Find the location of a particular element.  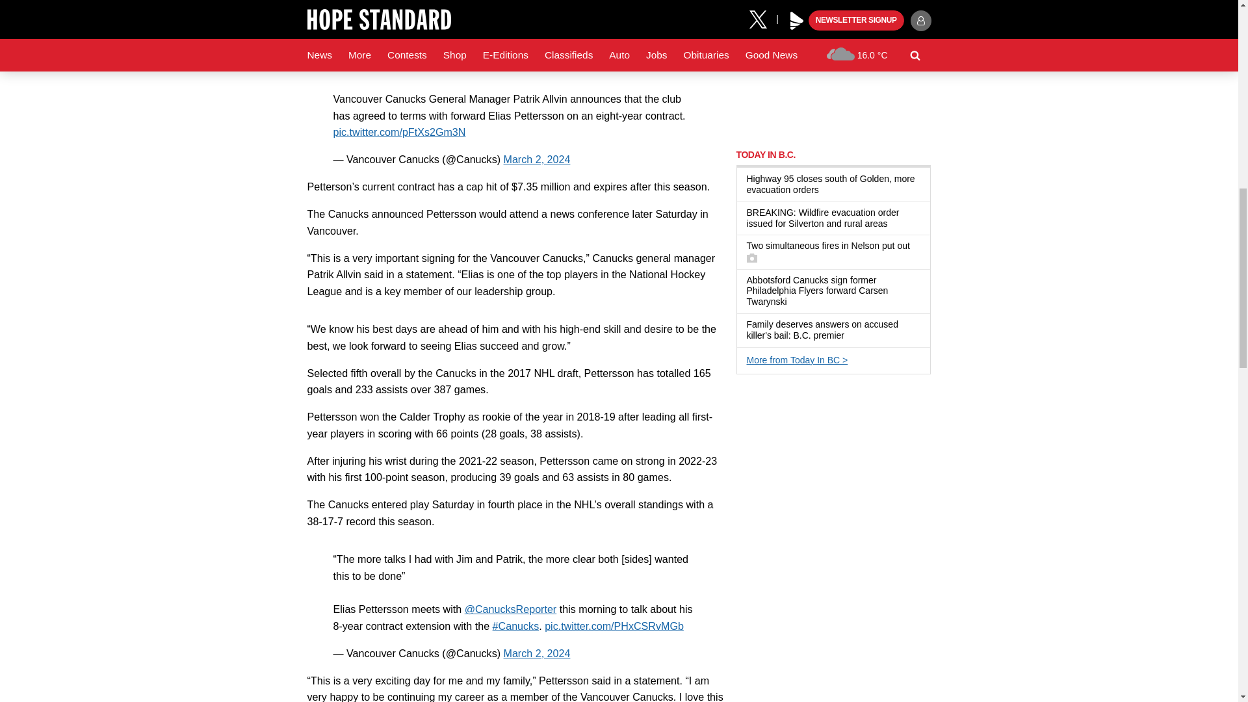

3rd party ad content is located at coordinates (833, 468).